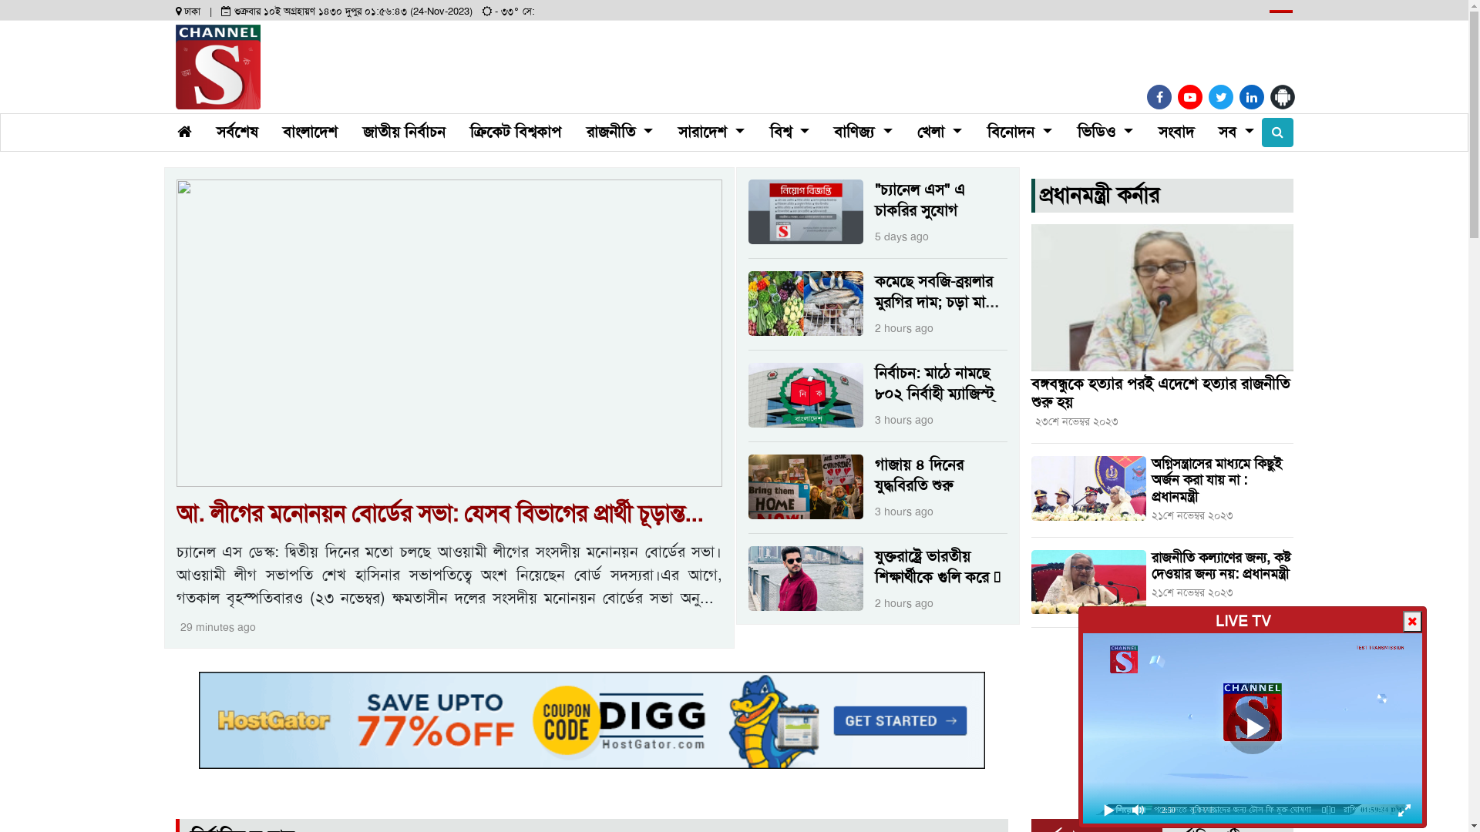 This screenshot has height=832, width=1480. What do you see at coordinates (902, 328) in the screenshot?
I see `2 hours ago` at bounding box center [902, 328].